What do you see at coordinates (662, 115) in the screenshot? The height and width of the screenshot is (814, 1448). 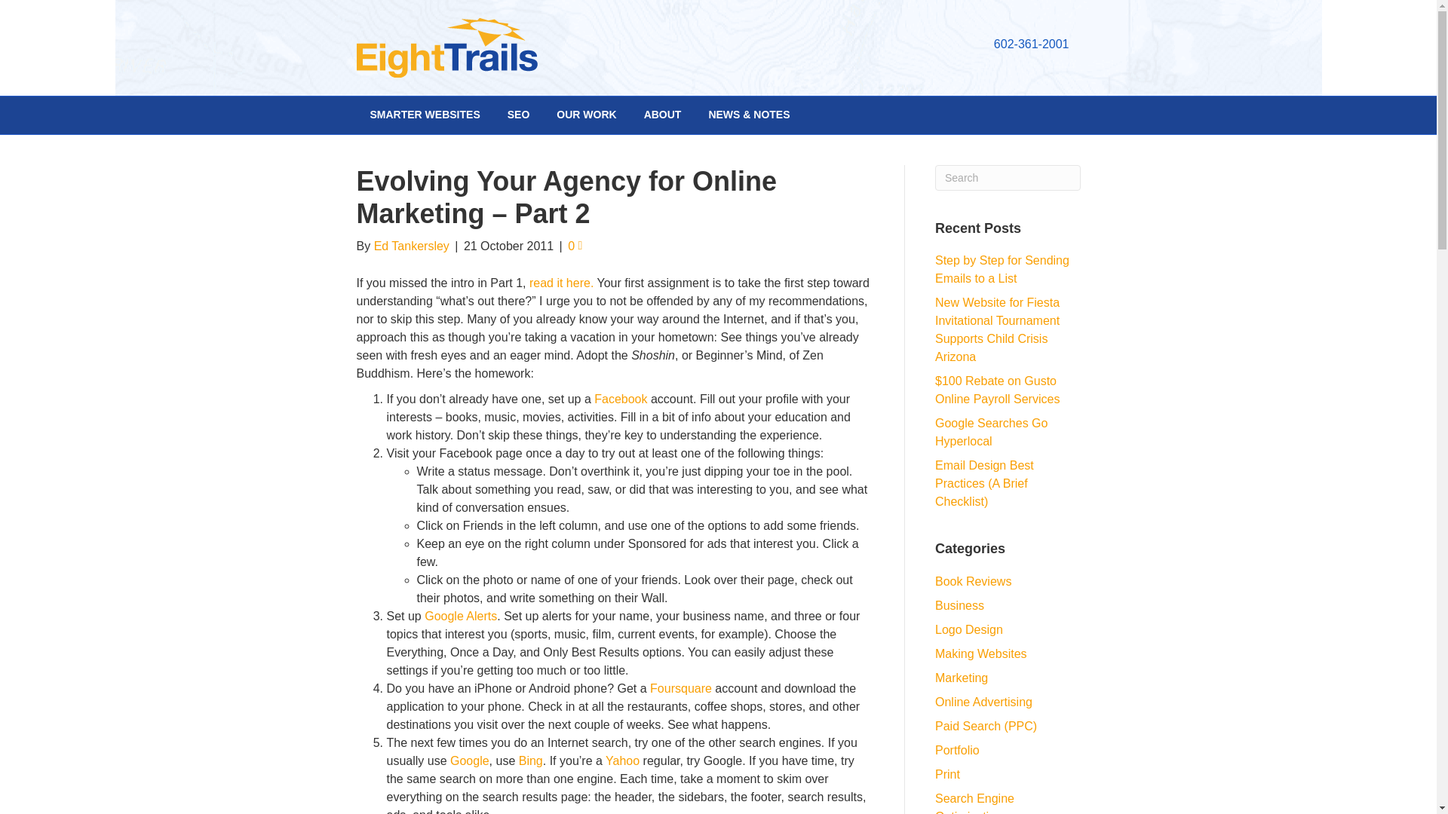 I see `ABOUT` at bounding box center [662, 115].